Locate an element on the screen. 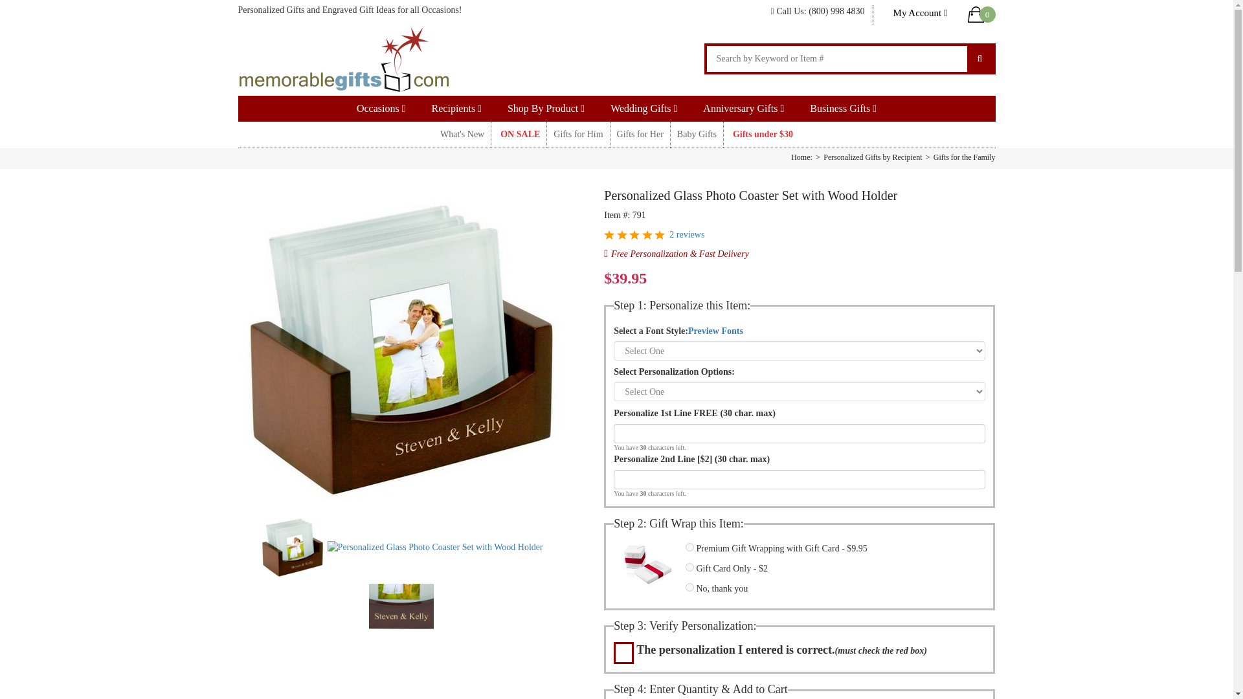  false is located at coordinates (689, 586).